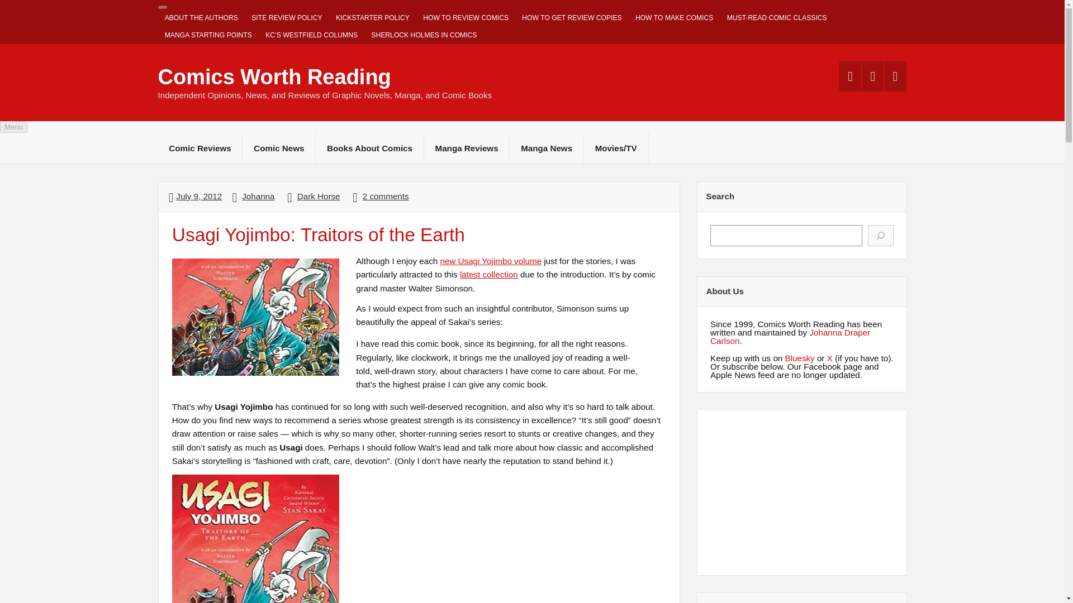 This screenshot has height=603, width=1073. Describe the element at coordinates (386, 196) in the screenshot. I see `2 comments` at that location.